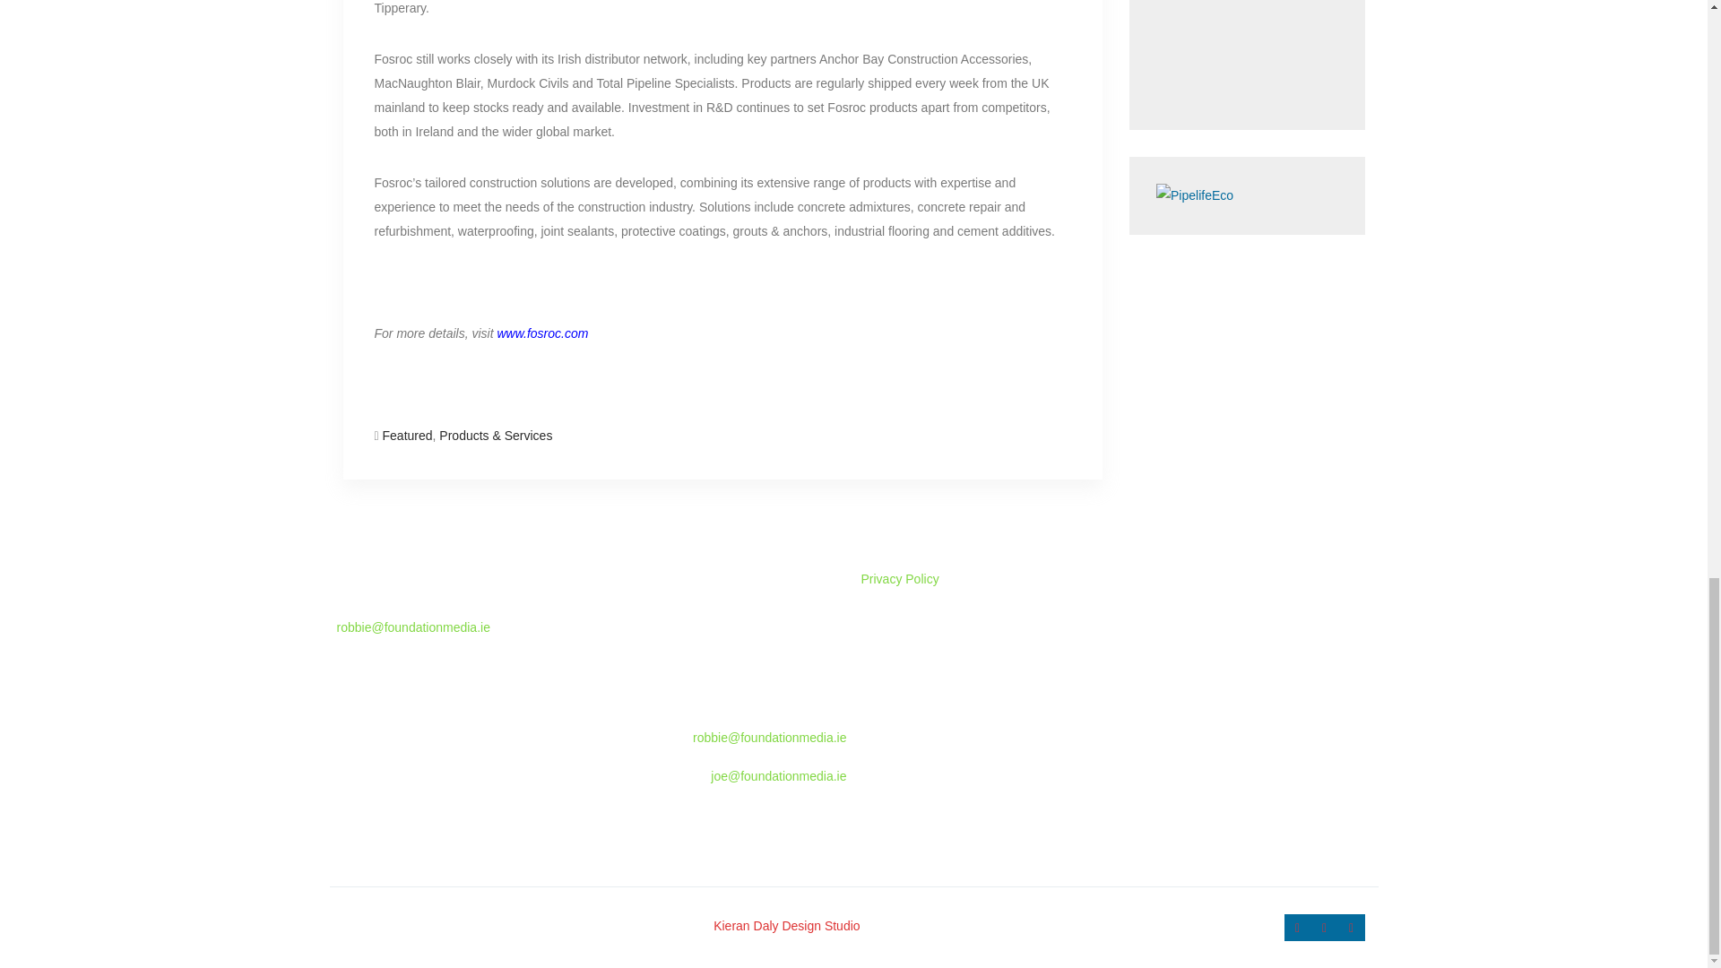 This screenshot has height=968, width=1721. I want to click on Twitter, so click(1323, 927).